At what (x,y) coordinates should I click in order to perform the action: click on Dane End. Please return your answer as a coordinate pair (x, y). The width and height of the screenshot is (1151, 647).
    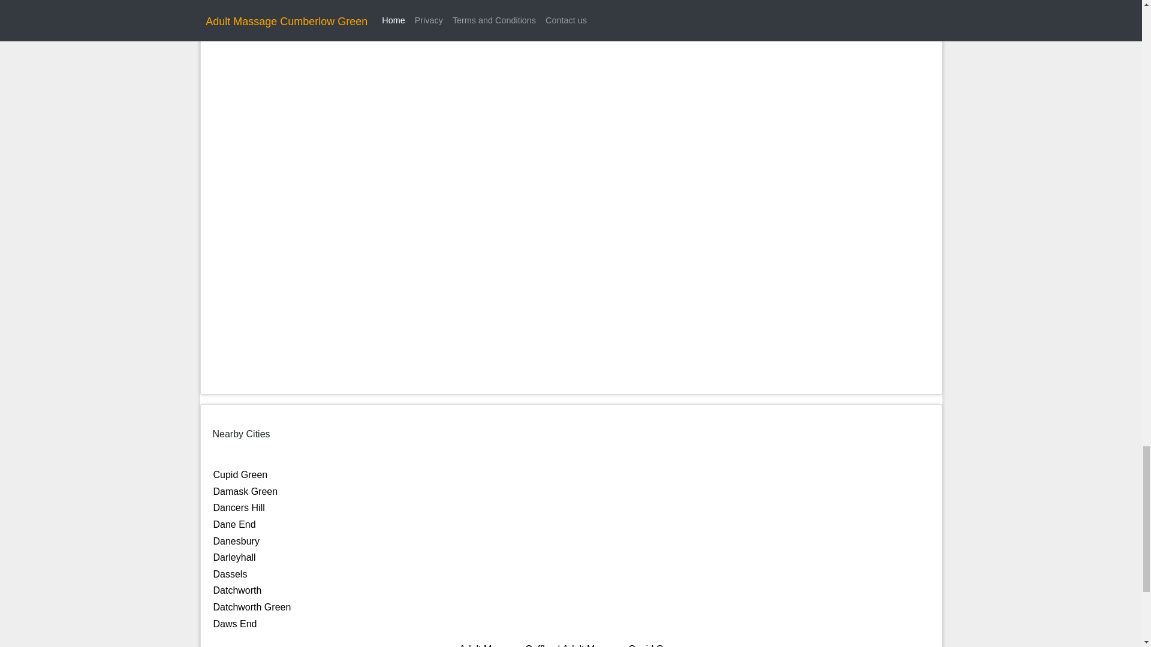
    Looking at the image, I should click on (234, 525).